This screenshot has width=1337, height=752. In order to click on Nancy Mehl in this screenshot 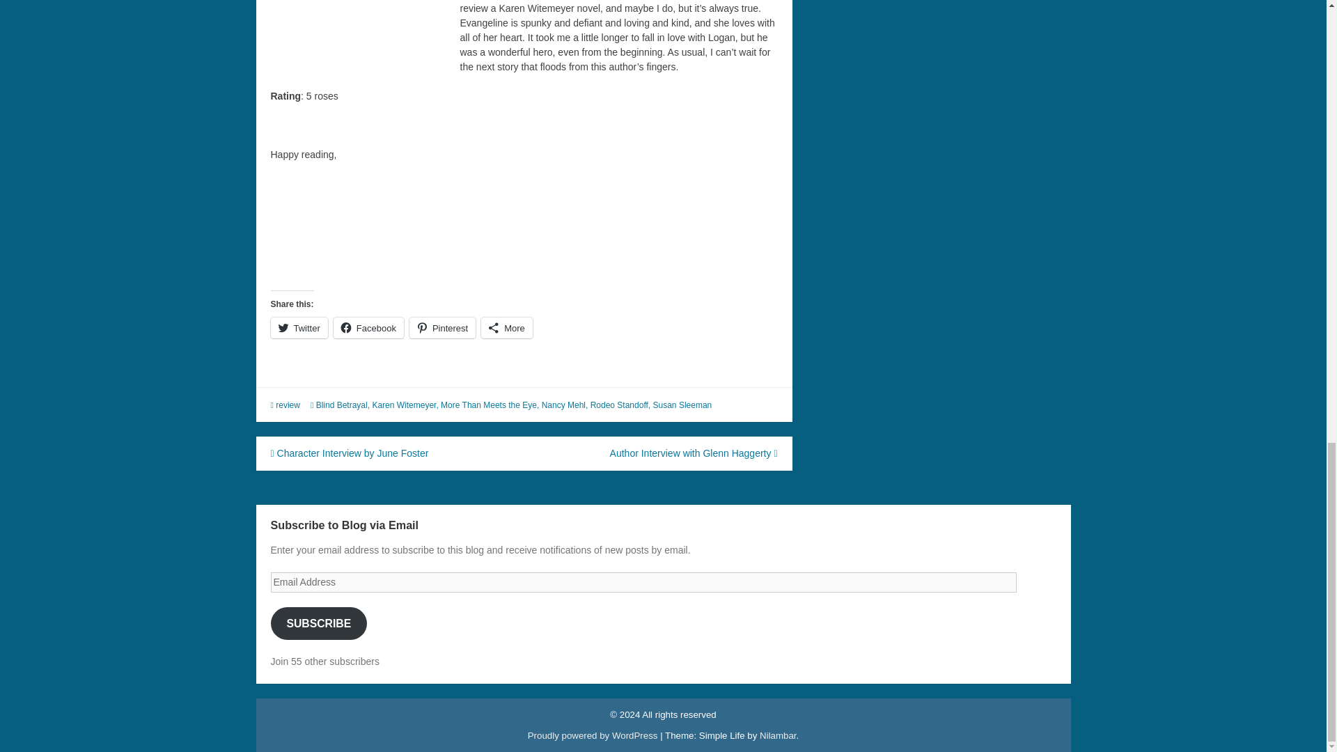, I will do `click(563, 405)`.